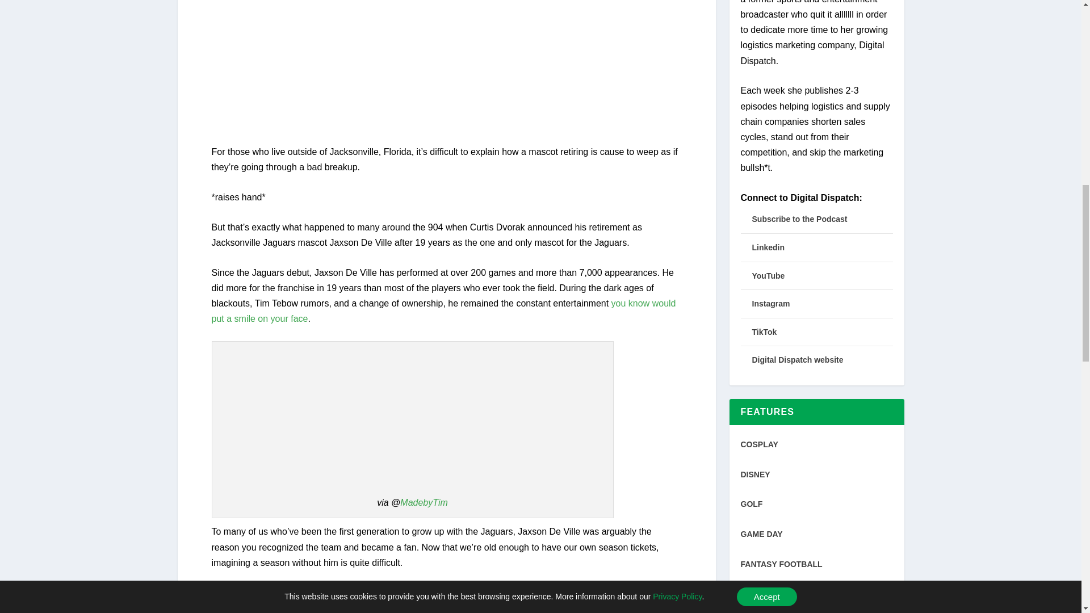  I want to click on face, so click(299, 318).